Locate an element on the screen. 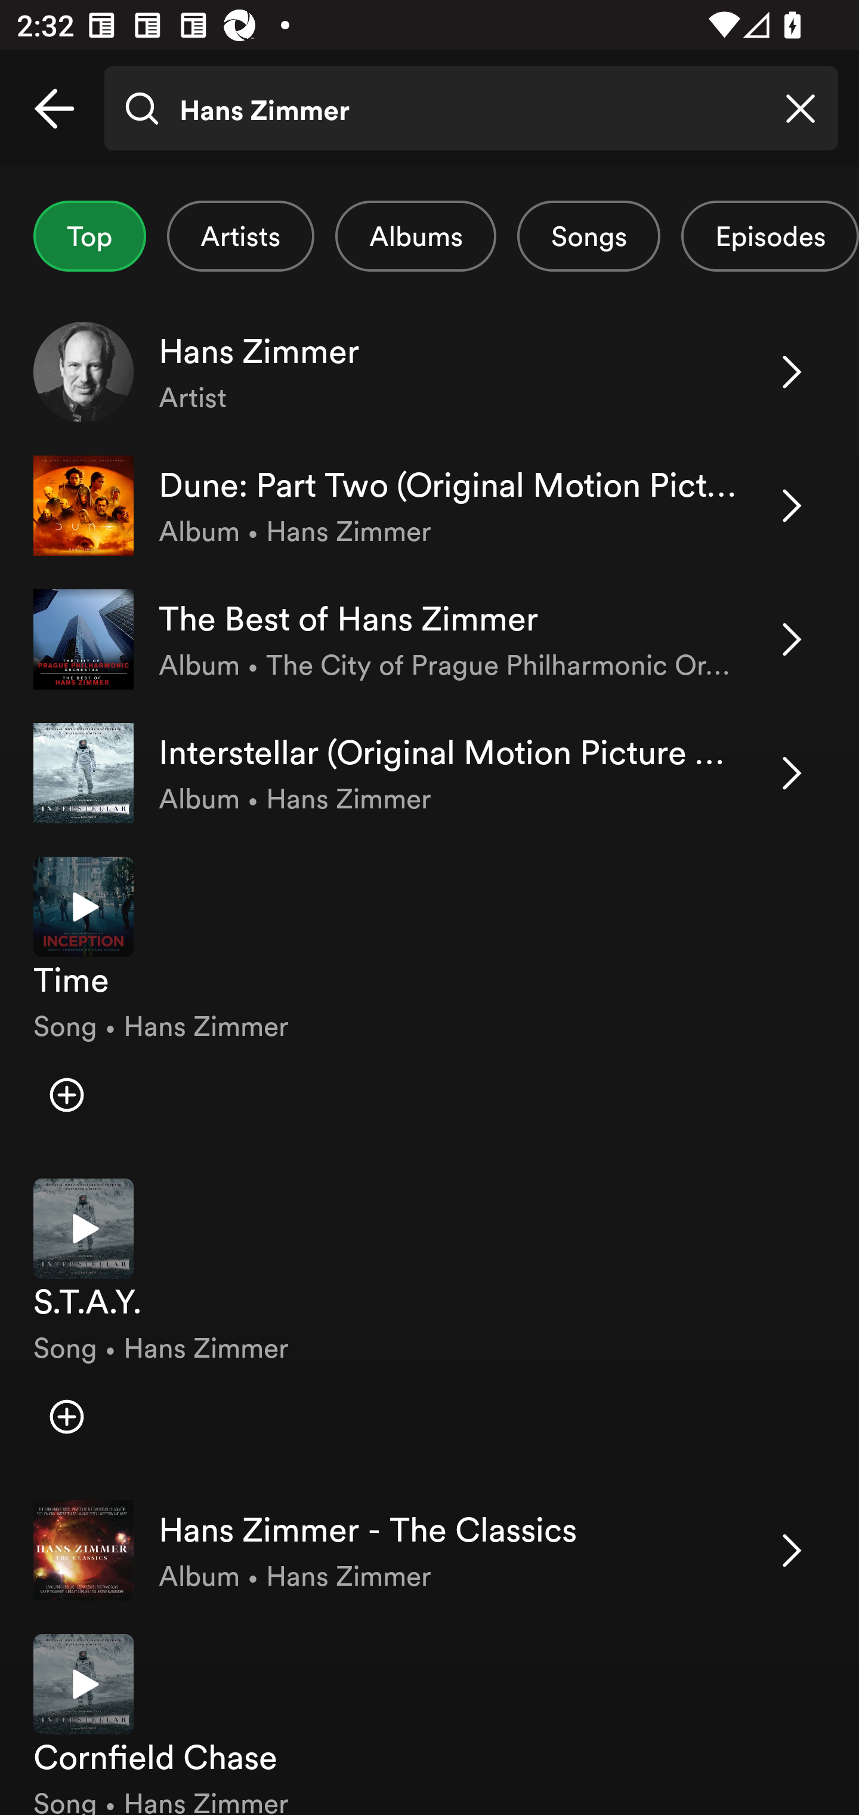  Hans Zimmer - The Classics Album • Hans Zimmer is located at coordinates (429, 1550).